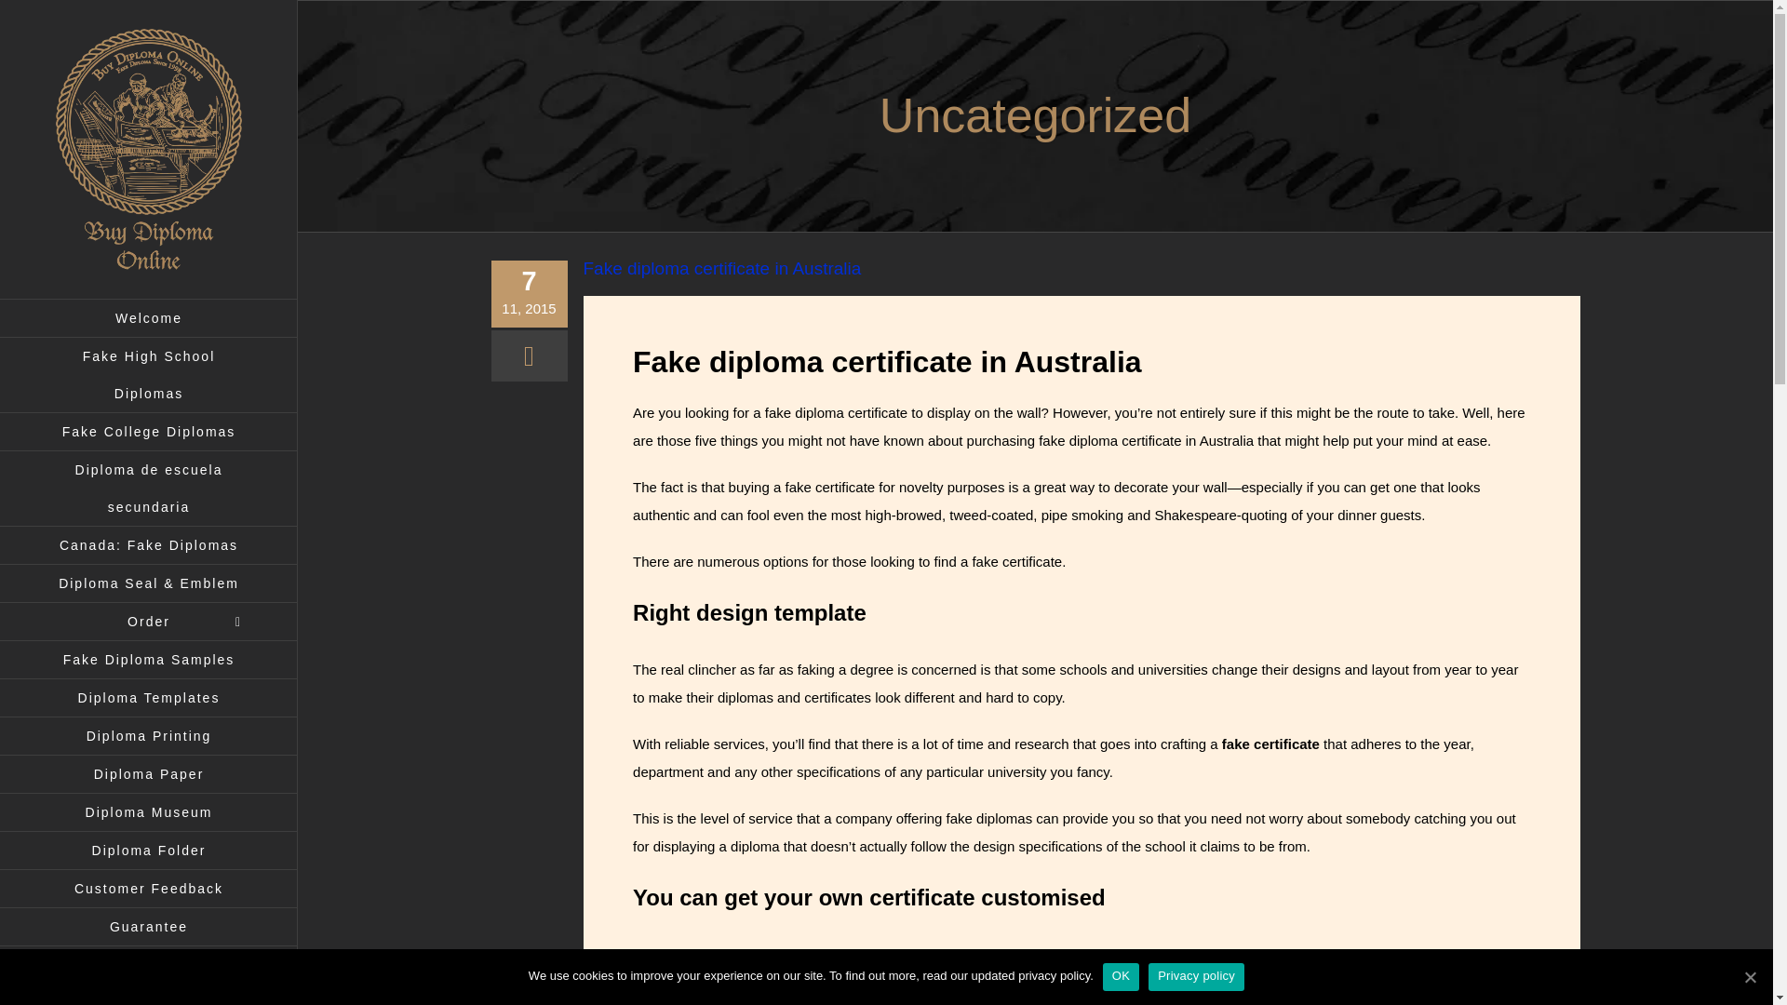  I want to click on Fake College Diplomas, so click(149, 432).